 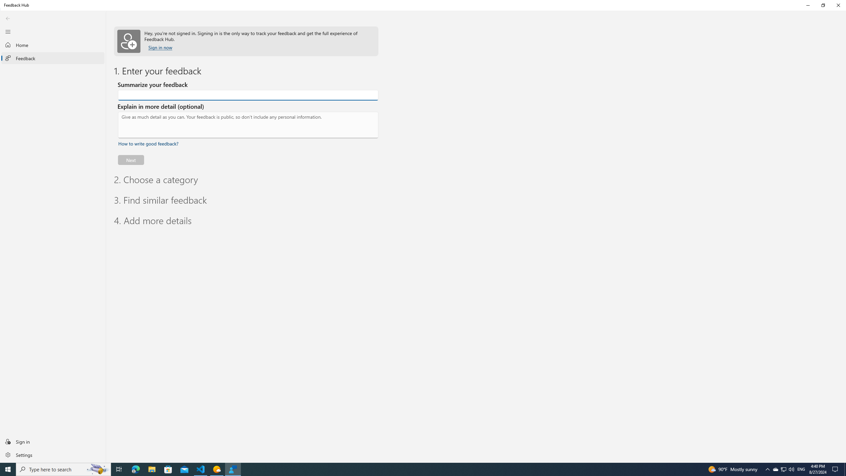 I want to click on Microsoft Edge, so click(x=783, y=469).